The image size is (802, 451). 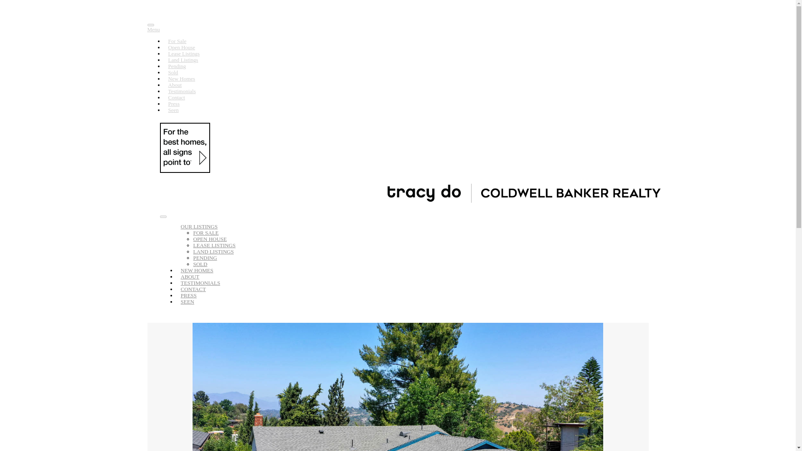 I want to click on Our Listings, so click(x=199, y=226).